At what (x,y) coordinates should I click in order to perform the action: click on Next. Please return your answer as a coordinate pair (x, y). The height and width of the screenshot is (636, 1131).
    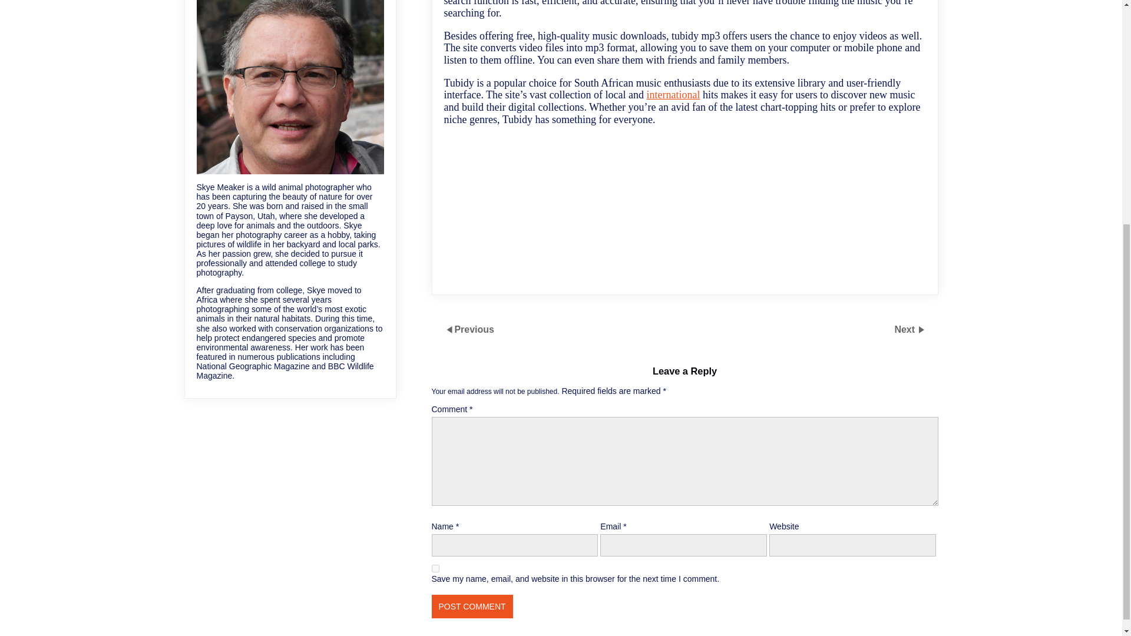
    Looking at the image, I should click on (906, 329).